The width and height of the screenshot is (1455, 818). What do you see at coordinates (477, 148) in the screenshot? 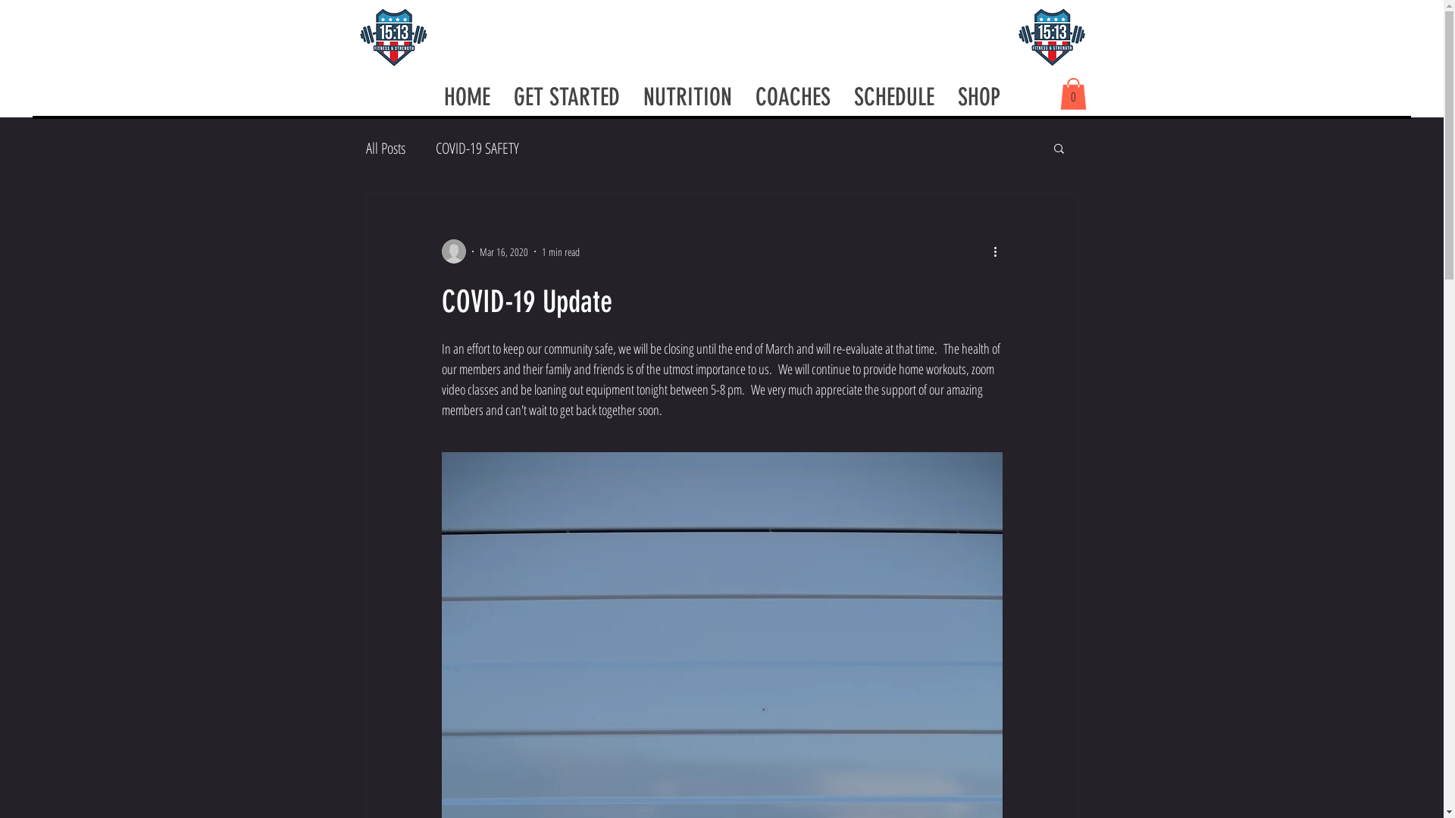
I see `COVID-19 SAFETY` at bounding box center [477, 148].